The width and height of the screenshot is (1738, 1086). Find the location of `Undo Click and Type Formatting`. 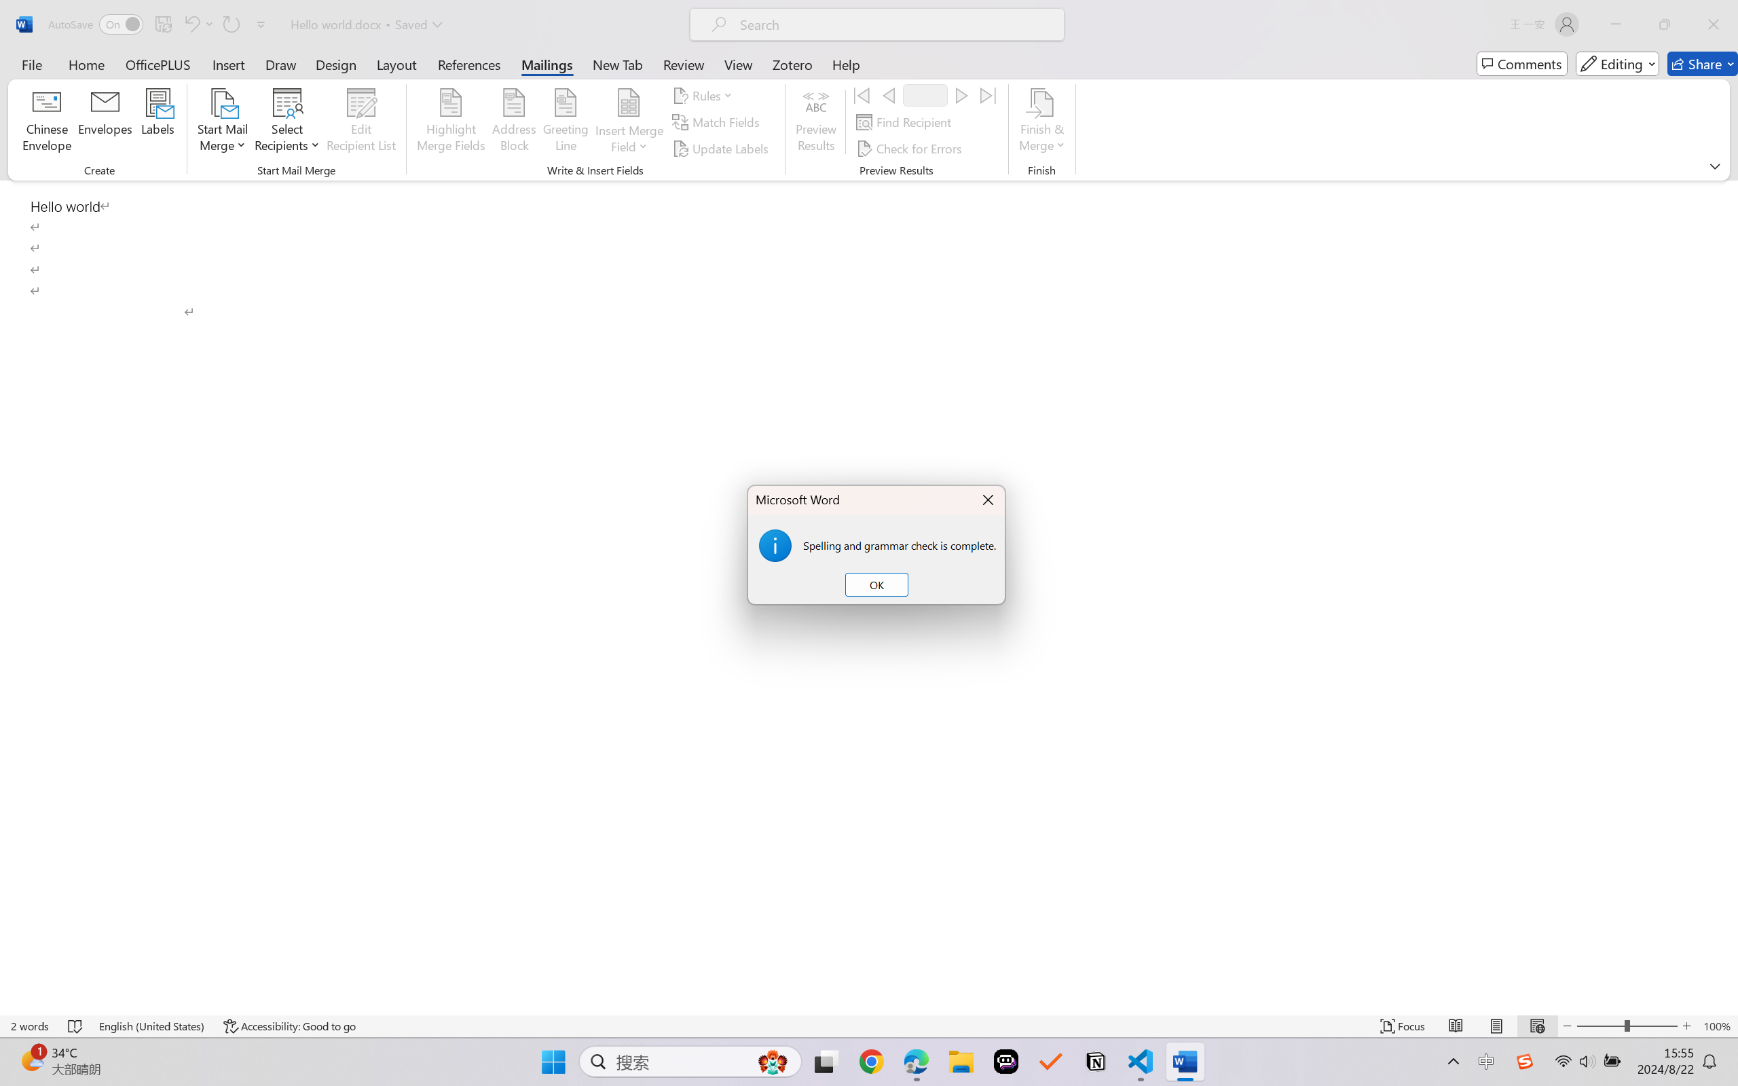

Undo Click and Type Formatting is located at coordinates (191, 24).